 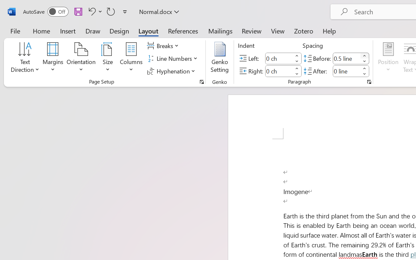 What do you see at coordinates (279, 71) in the screenshot?
I see `Indent Right` at bounding box center [279, 71].